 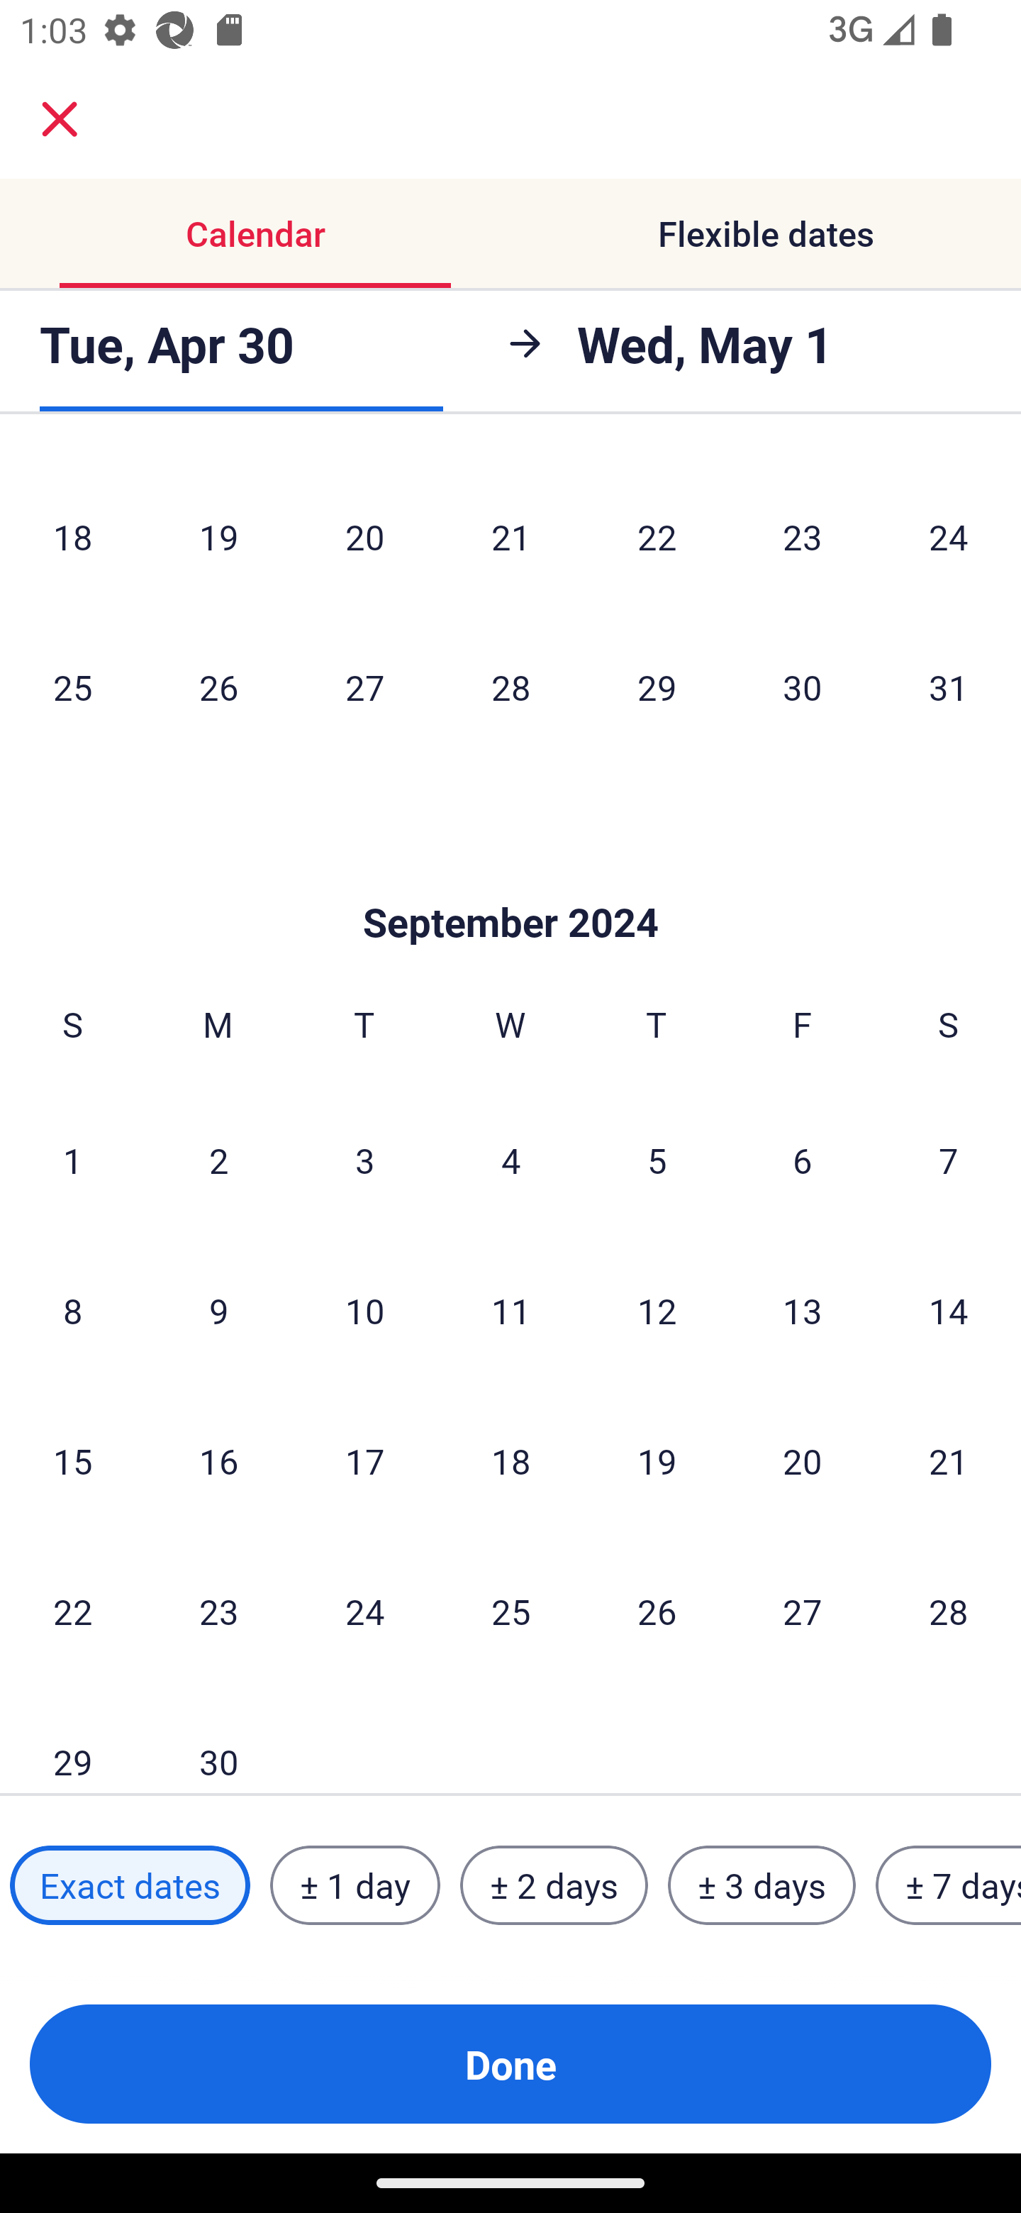 I want to click on 18 Wednesday, September 18, 2024, so click(x=510, y=1460).